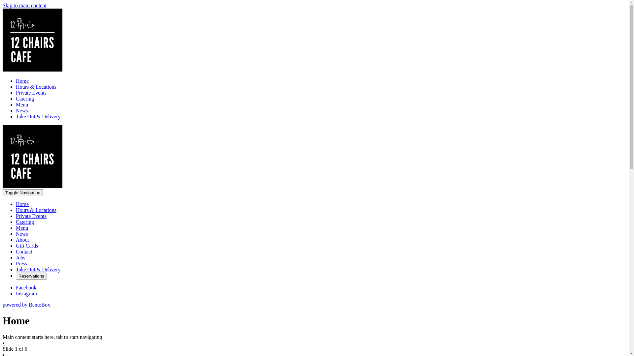 The image size is (634, 356). I want to click on Take Out & Delivery, so click(38, 117).